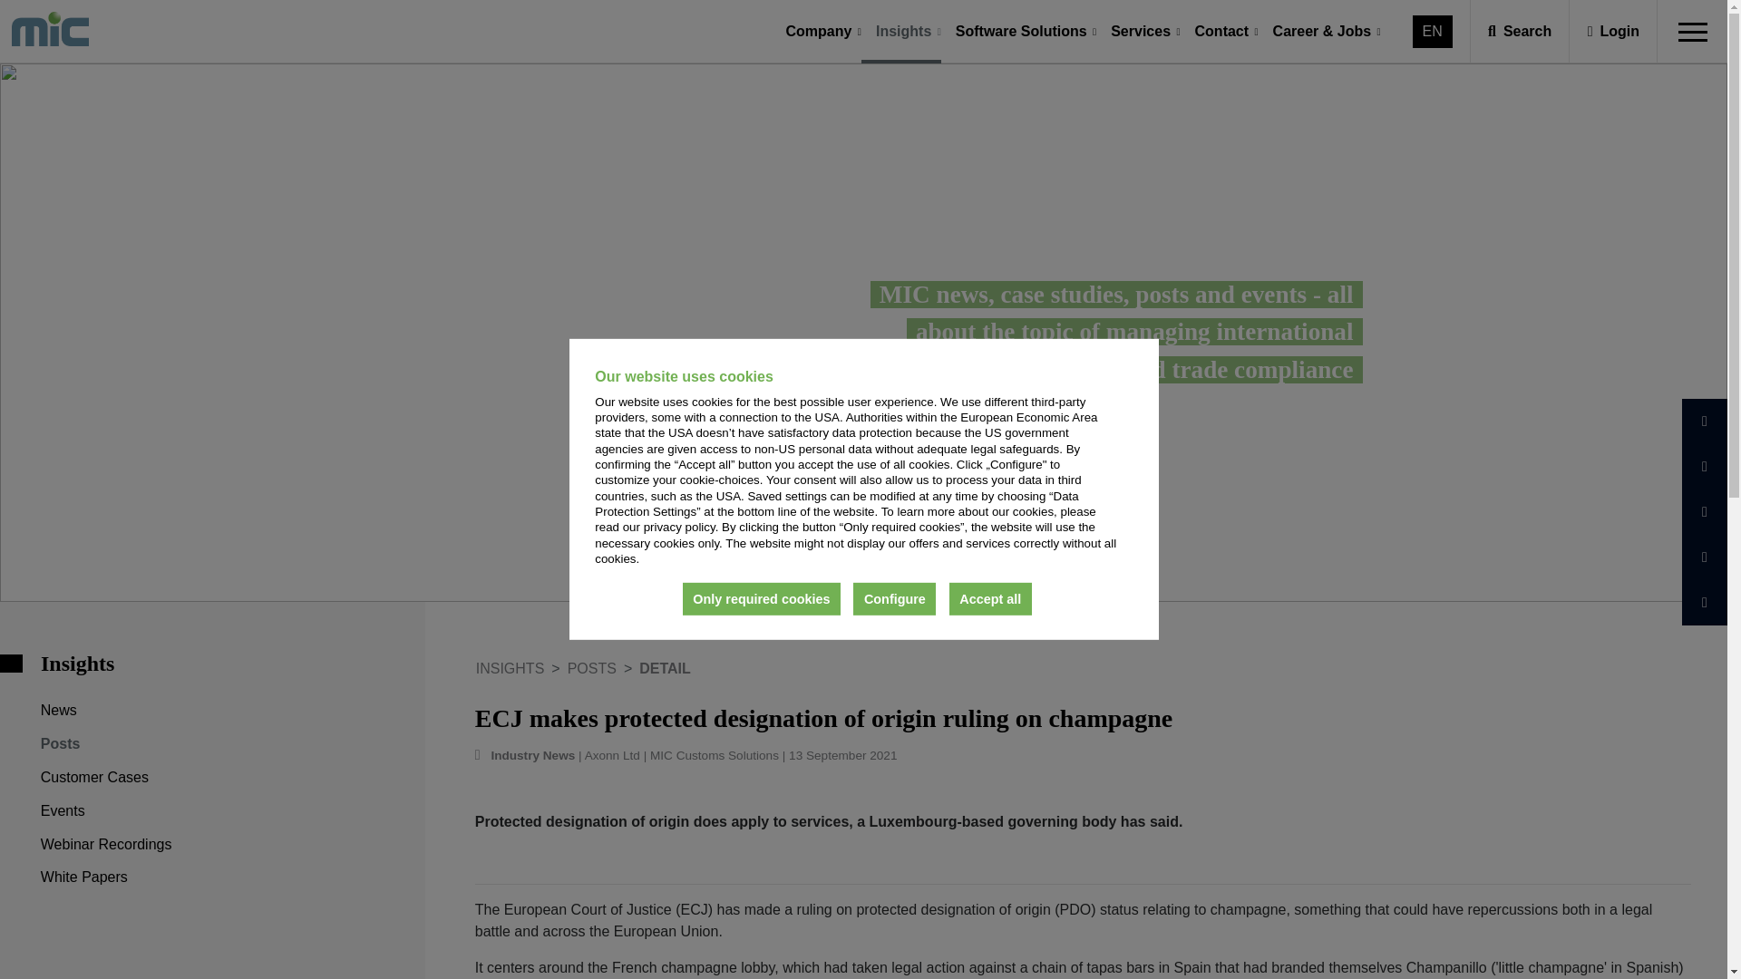 Image resolution: width=1741 pixels, height=979 pixels. I want to click on Software Solutions, so click(1021, 32).